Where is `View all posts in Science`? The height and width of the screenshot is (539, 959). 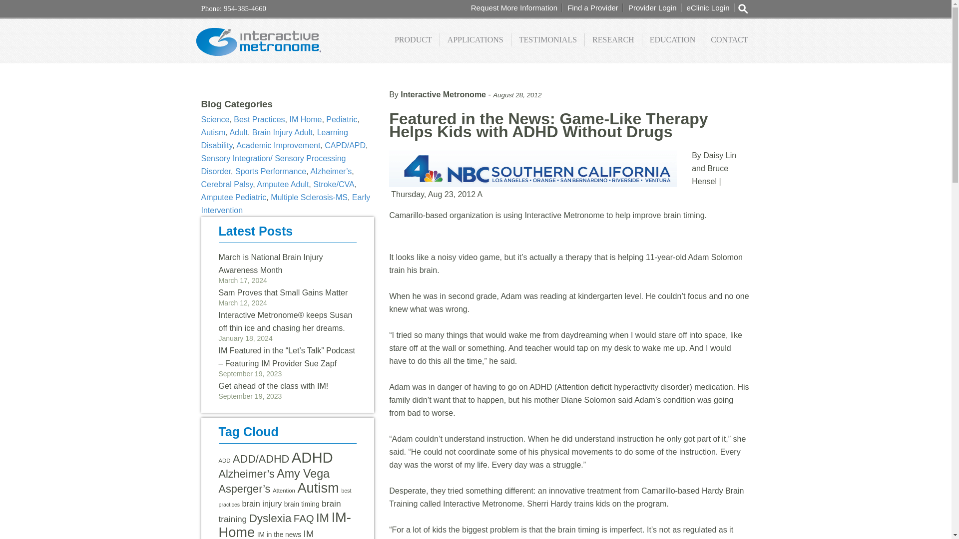 View all posts in Science is located at coordinates (215, 120).